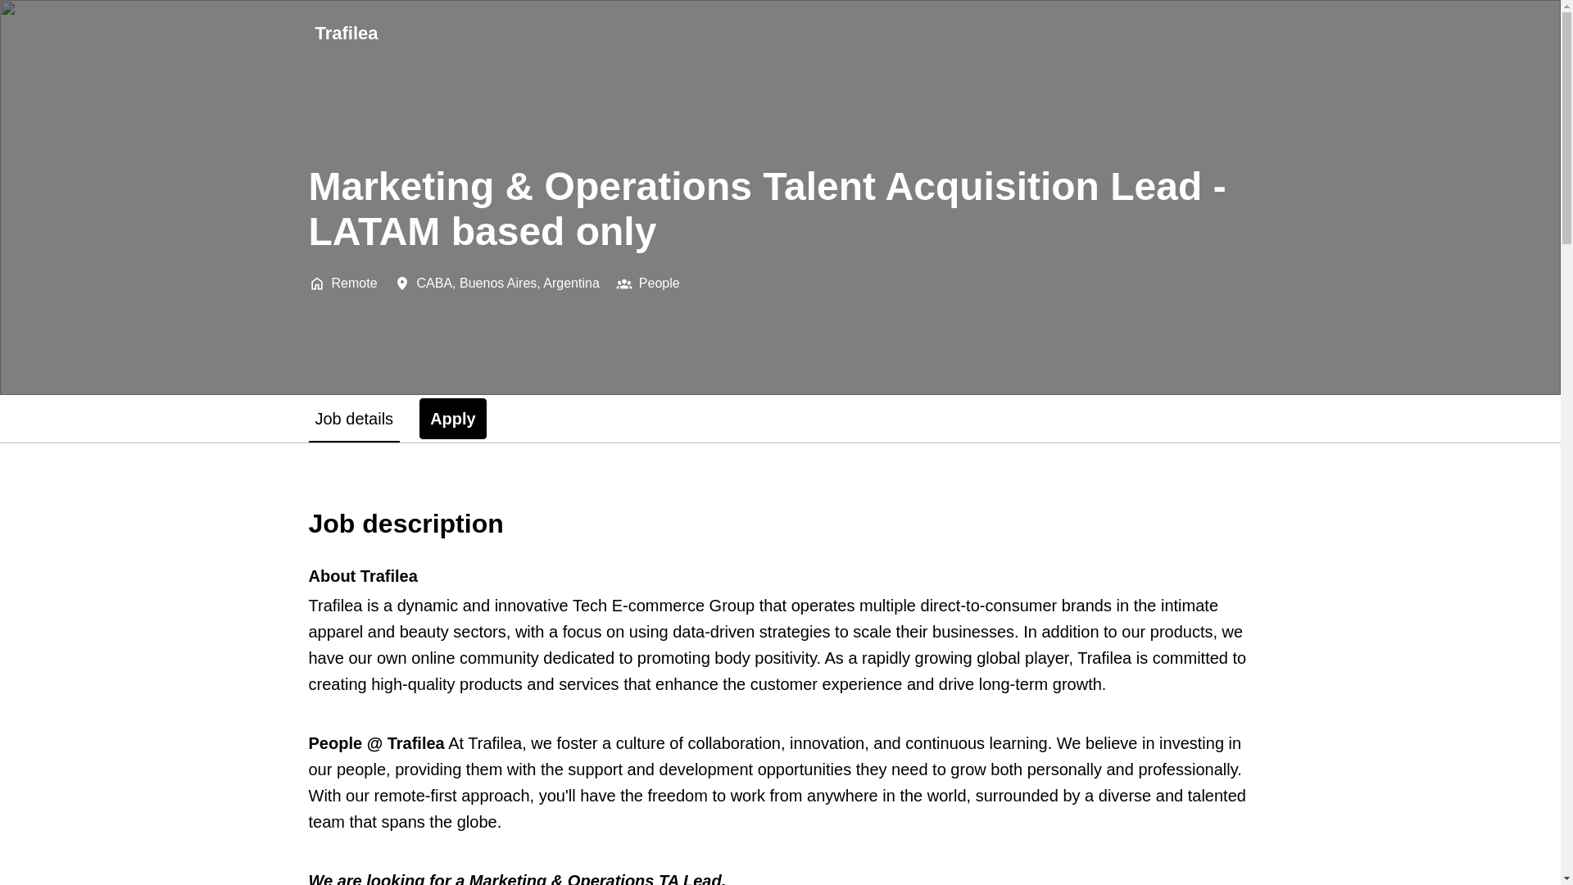  Describe the element at coordinates (452, 418) in the screenshot. I see `Job details` at that location.